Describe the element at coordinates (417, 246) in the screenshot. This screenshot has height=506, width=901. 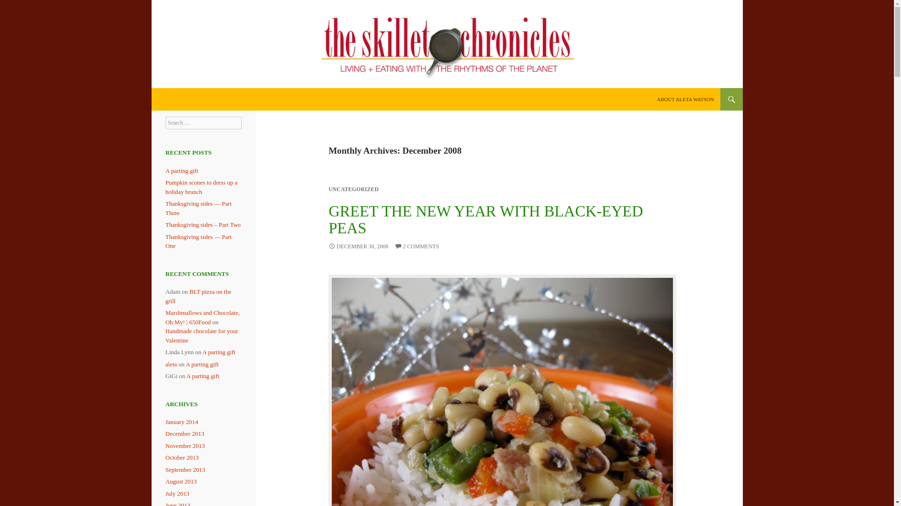
I see `2 COMMENTS` at that location.